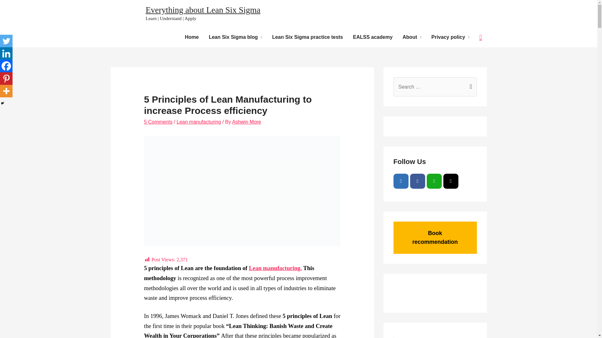 Image resolution: width=602 pixels, height=338 pixels. Describe the element at coordinates (158, 122) in the screenshot. I see `5 Comments` at that location.